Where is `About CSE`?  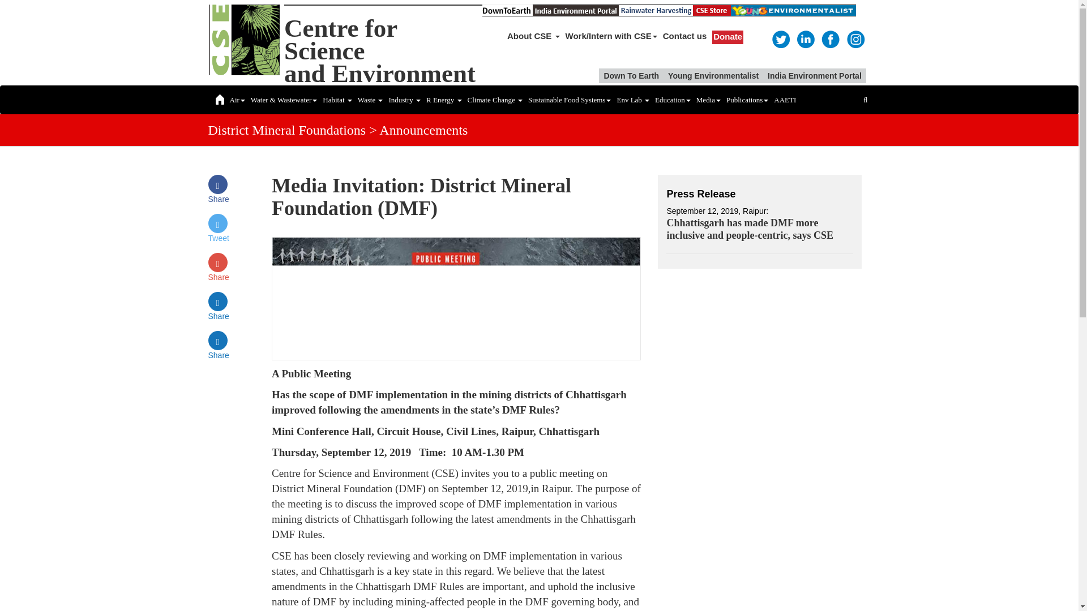
About CSE is located at coordinates (533, 36).